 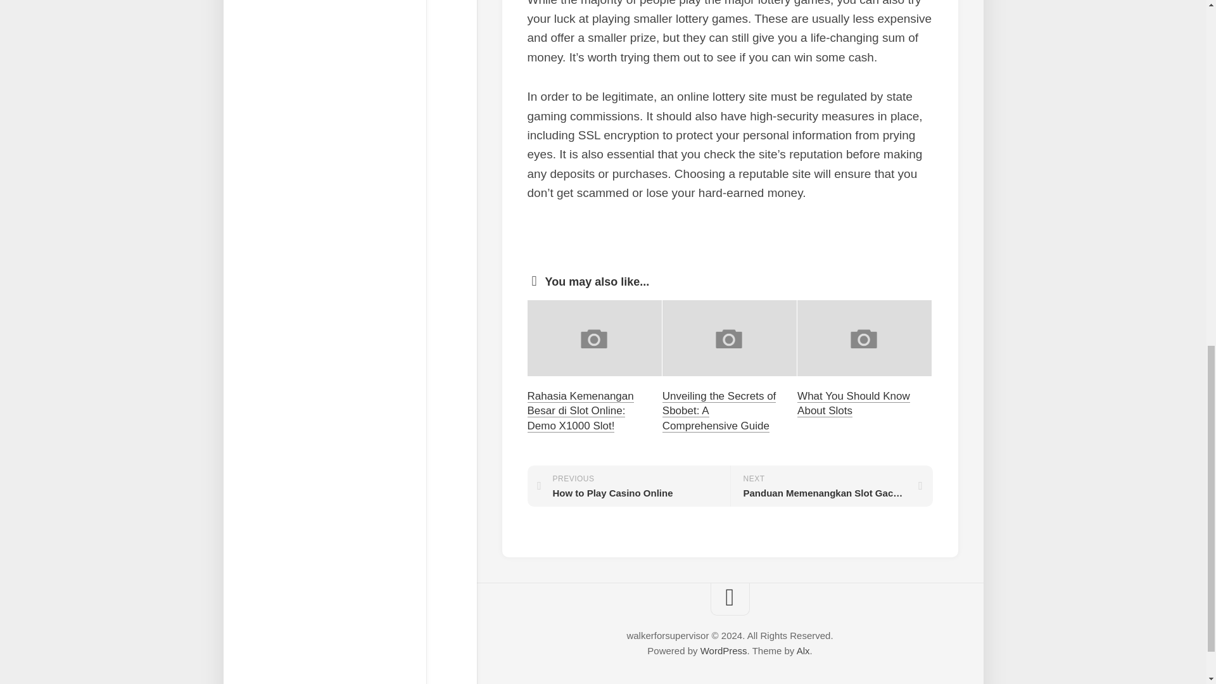 What do you see at coordinates (803, 650) in the screenshot?
I see `WordPress` at bounding box center [803, 650].